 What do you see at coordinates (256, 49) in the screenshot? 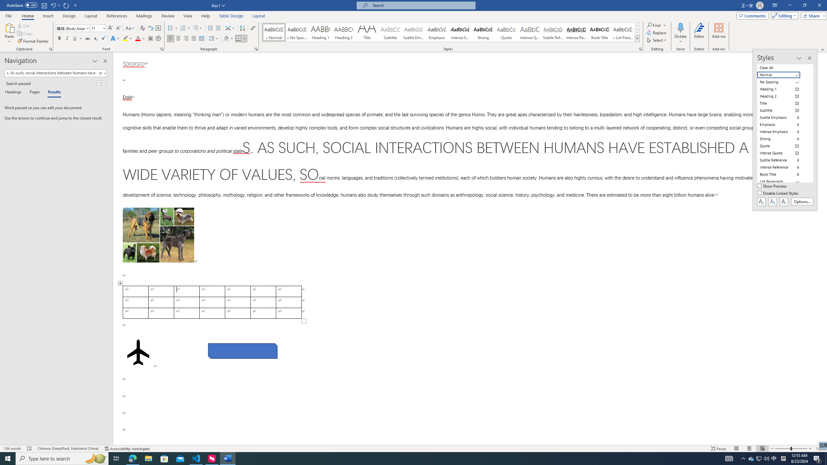
I see `Paragraph...` at bounding box center [256, 49].